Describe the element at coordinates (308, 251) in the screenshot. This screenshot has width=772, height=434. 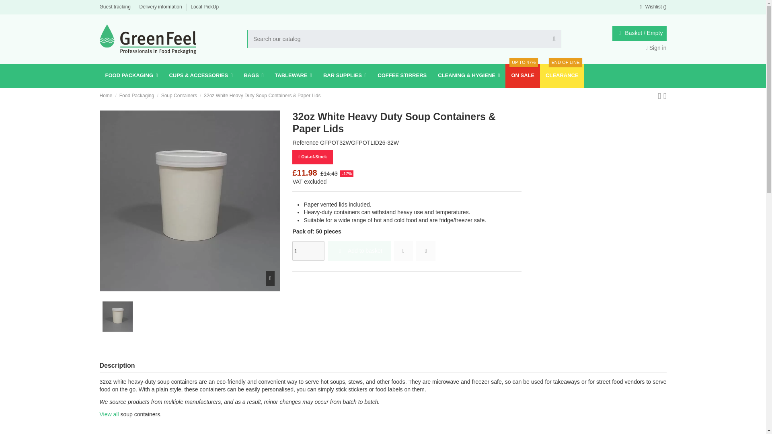
I see `1` at that location.